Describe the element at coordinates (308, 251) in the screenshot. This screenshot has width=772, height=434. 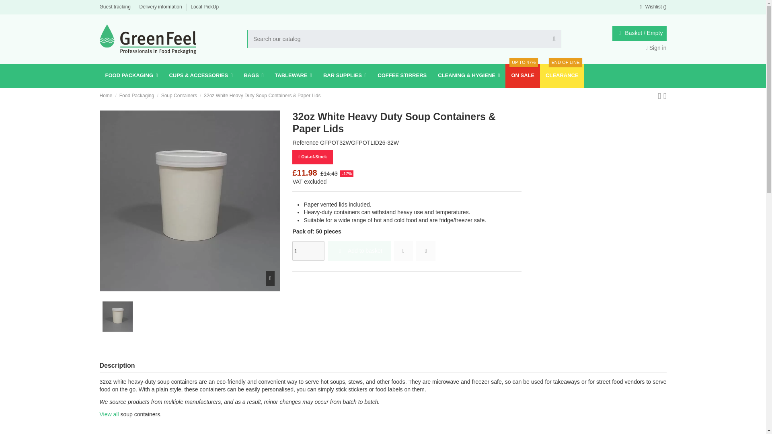
I see `1` at that location.